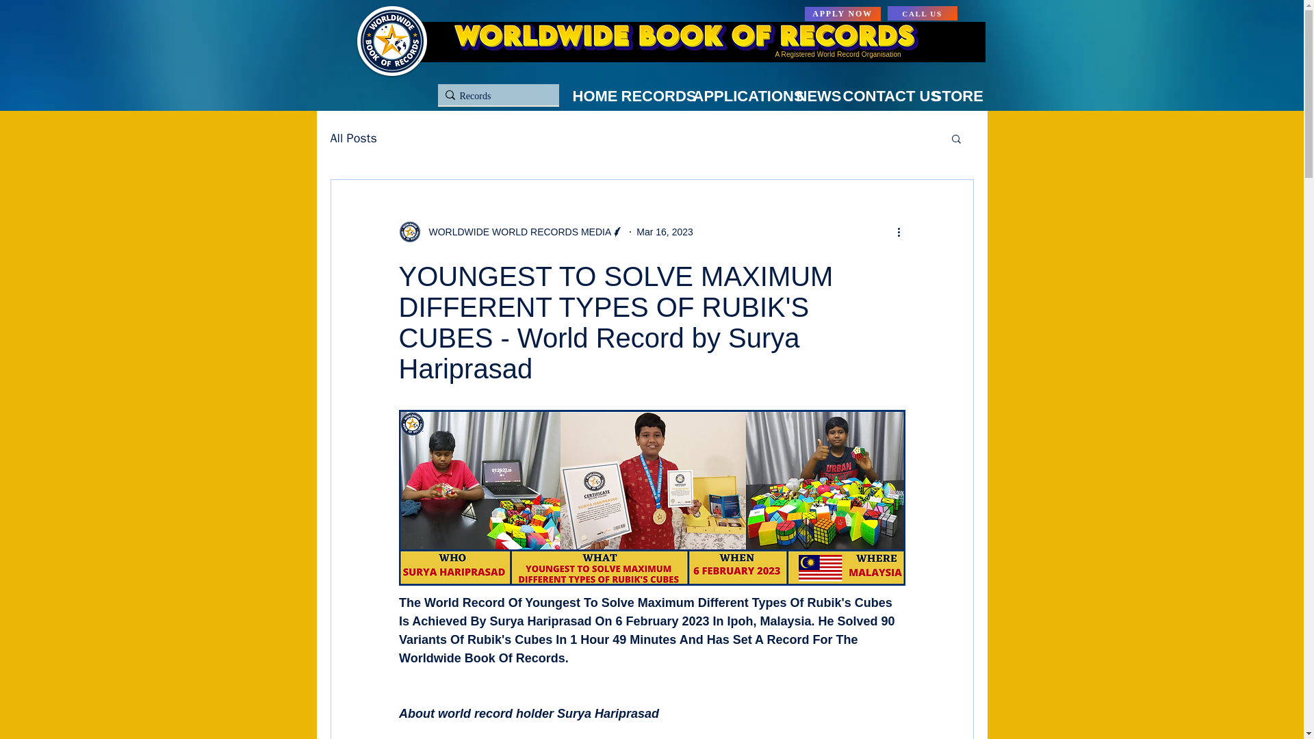 This screenshot has width=1314, height=739. I want to click on NEWS, so click(882, 96).